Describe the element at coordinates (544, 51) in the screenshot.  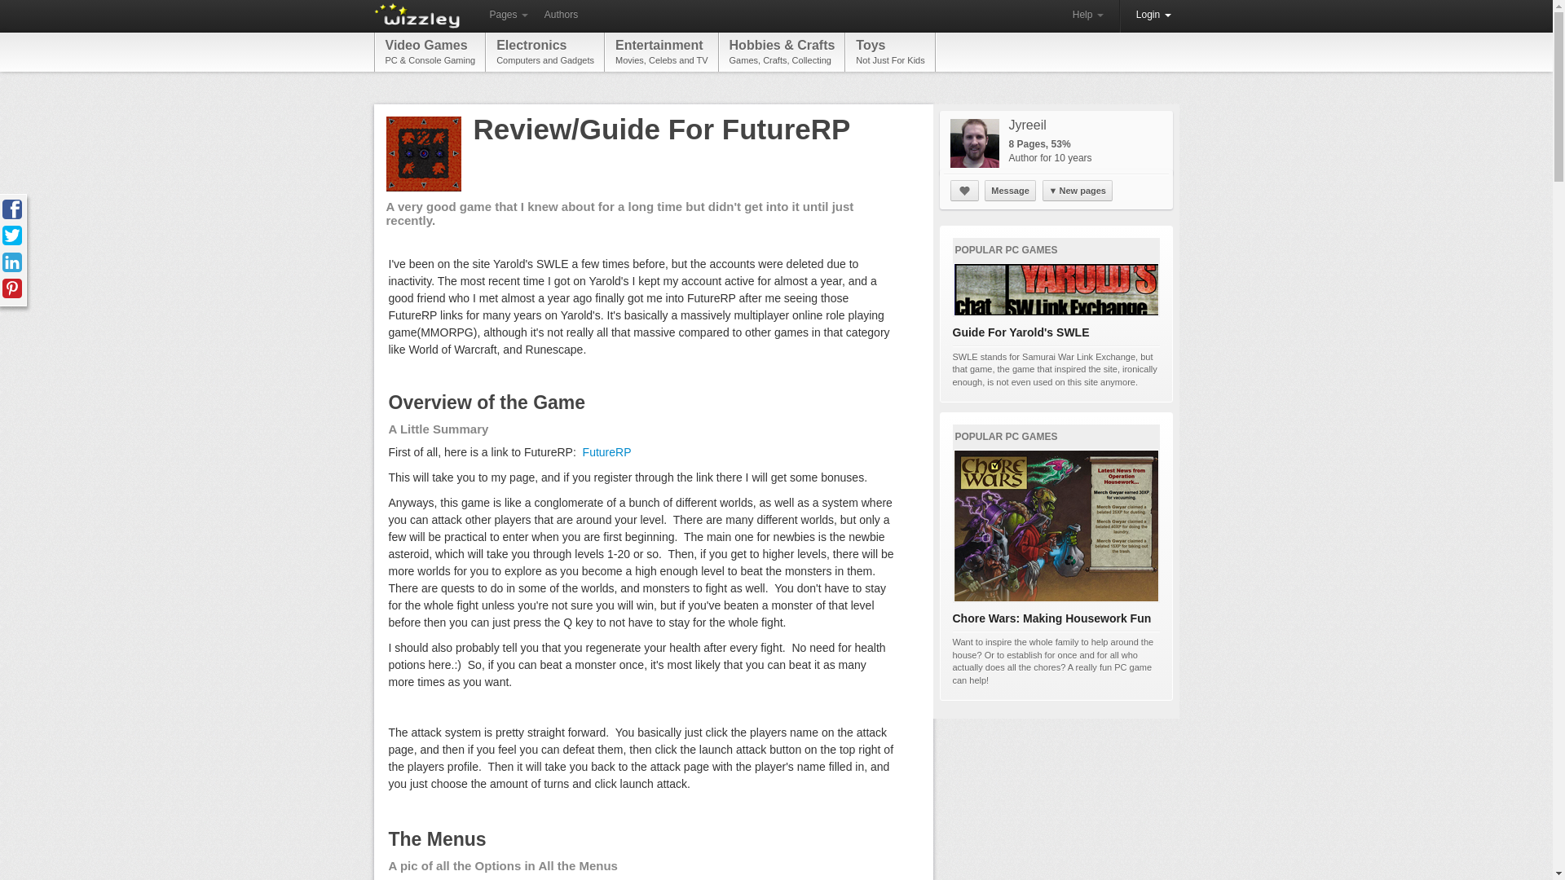
I see `Authors` at that location.